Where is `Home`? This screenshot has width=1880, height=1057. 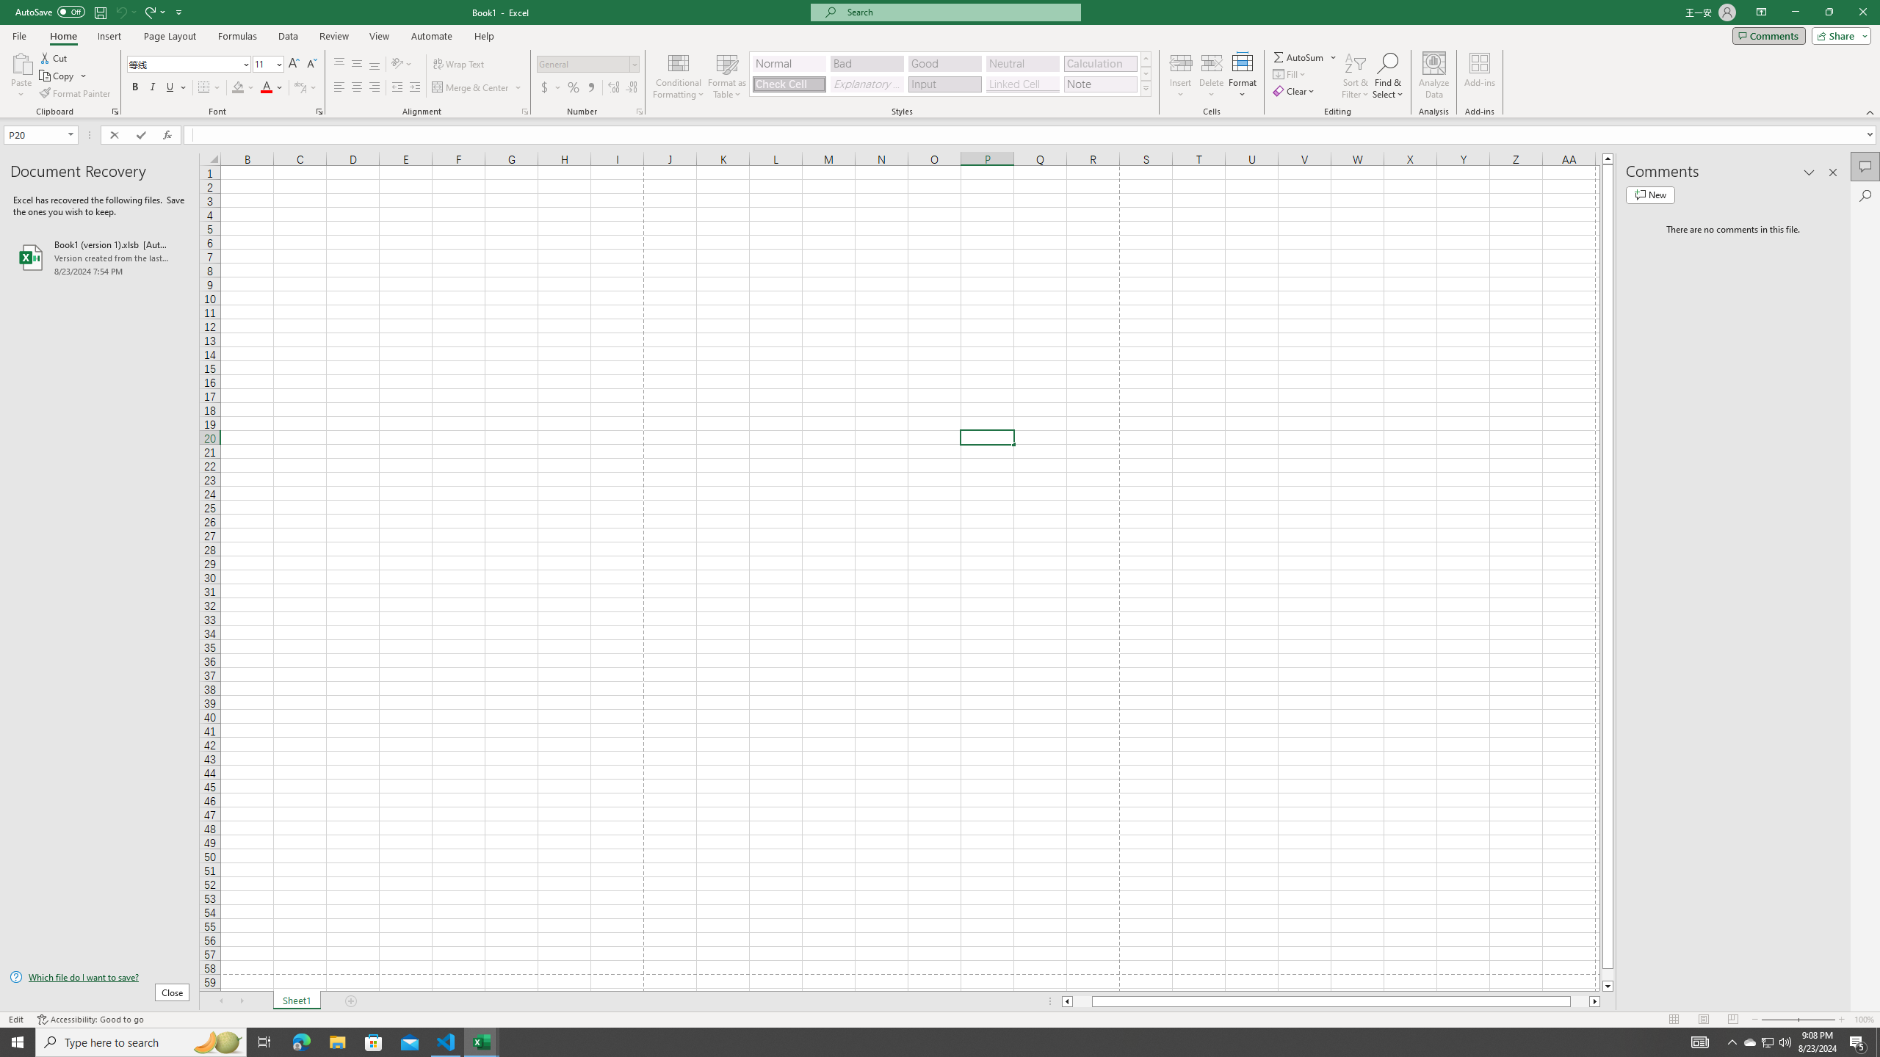
Home is located at coordinates (62, 36).